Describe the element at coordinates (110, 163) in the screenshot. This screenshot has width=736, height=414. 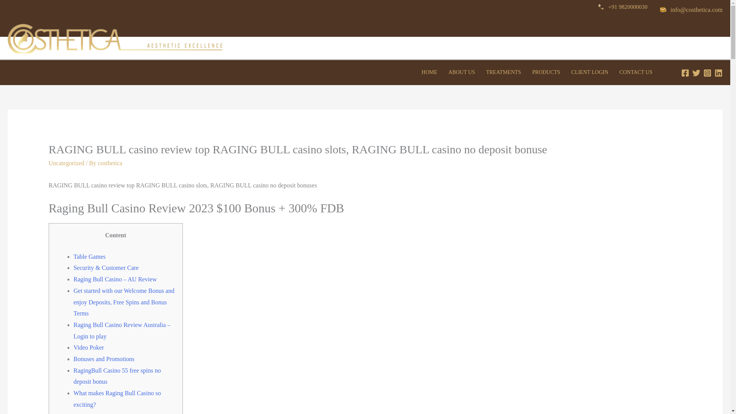
I see `costhetica` at that location.